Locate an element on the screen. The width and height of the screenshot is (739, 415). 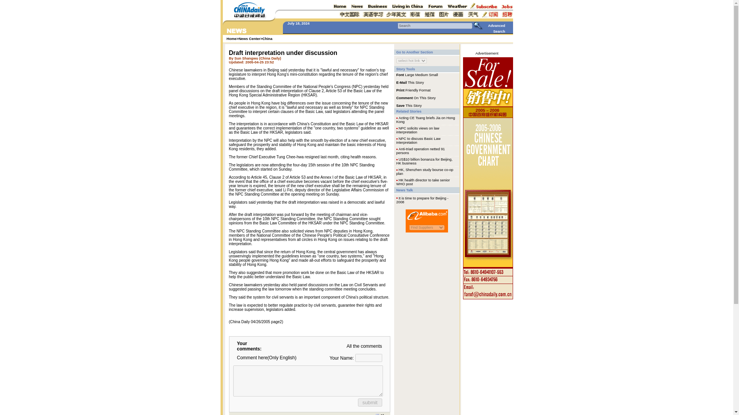
Advanced Search is located at coordinates (497, 28).